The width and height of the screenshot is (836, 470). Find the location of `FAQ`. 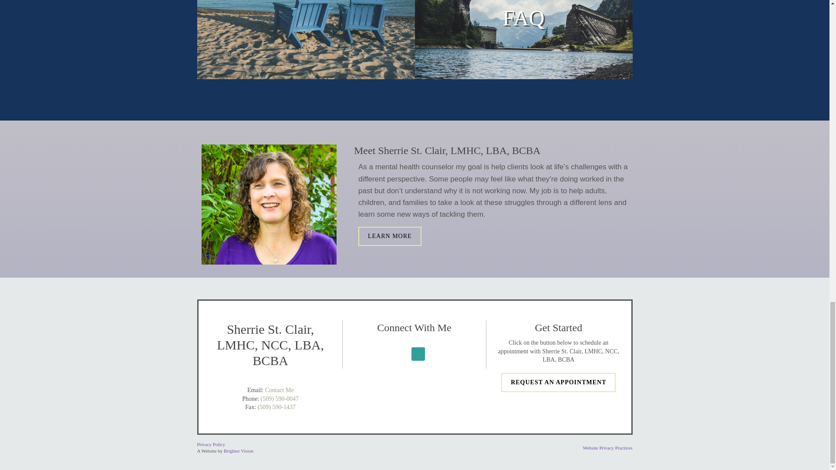

FAQ is located at coordinates (523, 40).